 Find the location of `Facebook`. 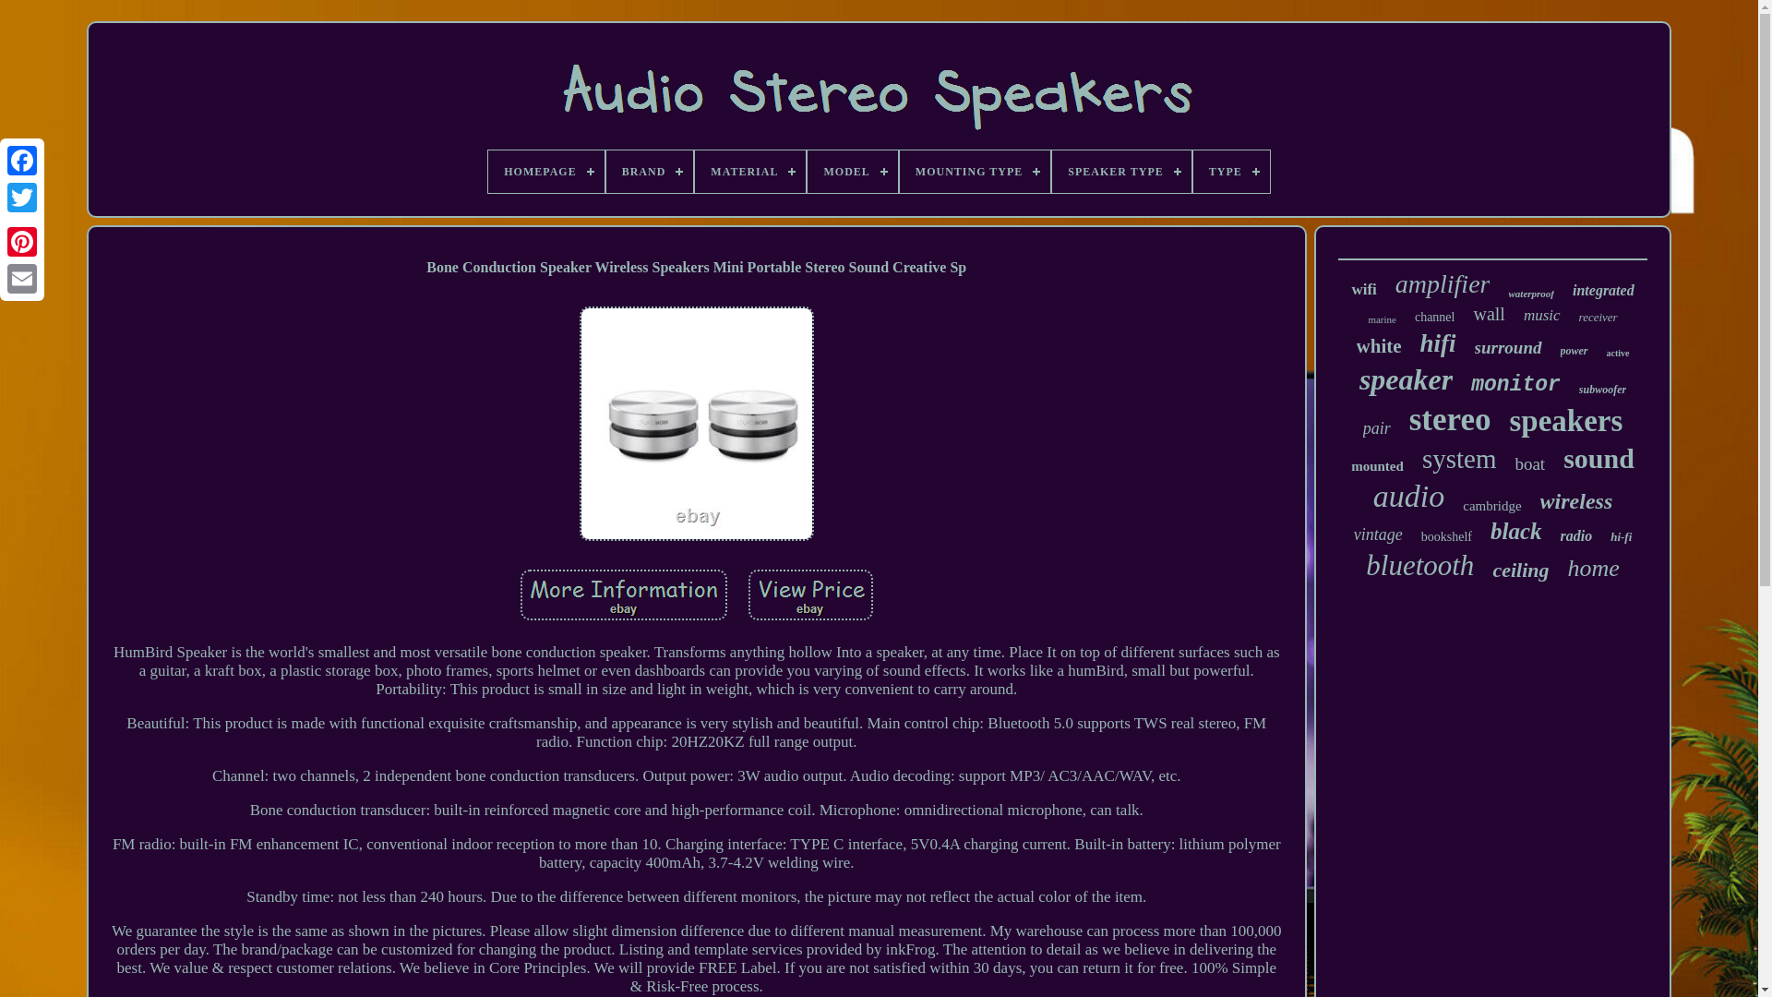

Facebook is located at coordinates (22, 161).